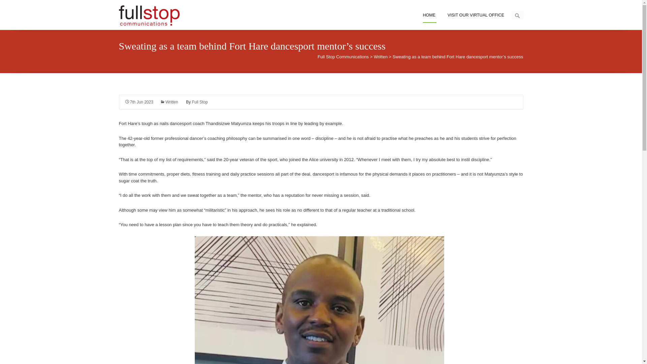 The height and width of the screenshot is (364, 647). I want to click on Written, so click(381, 57).